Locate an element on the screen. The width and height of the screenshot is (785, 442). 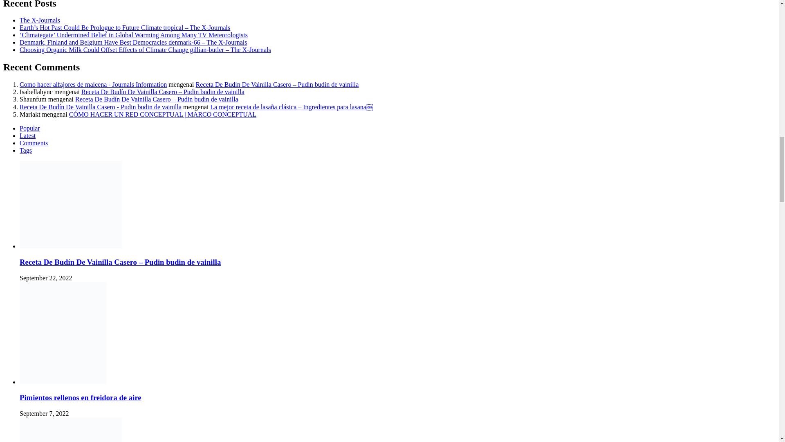
The X-Journals is located at coordinates (40, 20).